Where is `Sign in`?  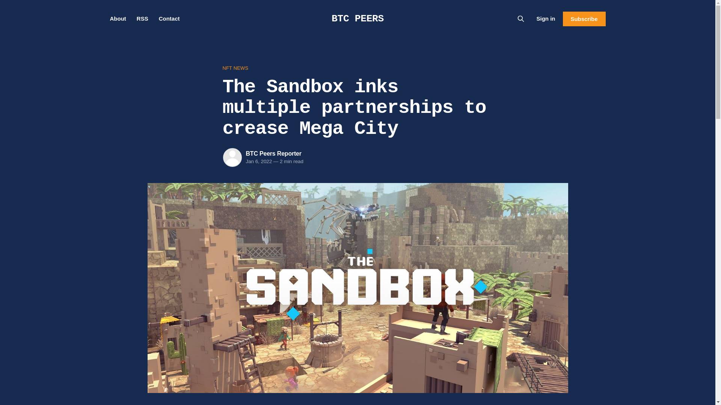
Sign in is located at coordinates (546, 18).